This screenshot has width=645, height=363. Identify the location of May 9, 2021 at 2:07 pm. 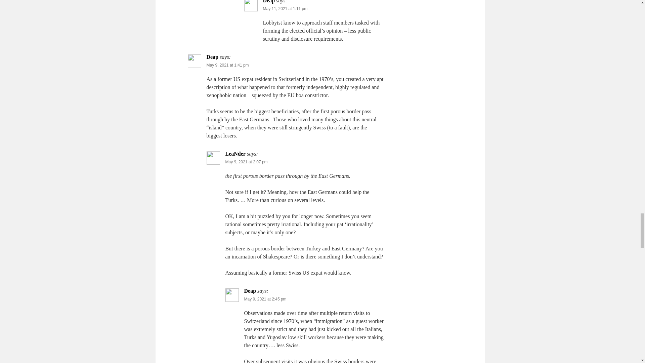
(246, 162).